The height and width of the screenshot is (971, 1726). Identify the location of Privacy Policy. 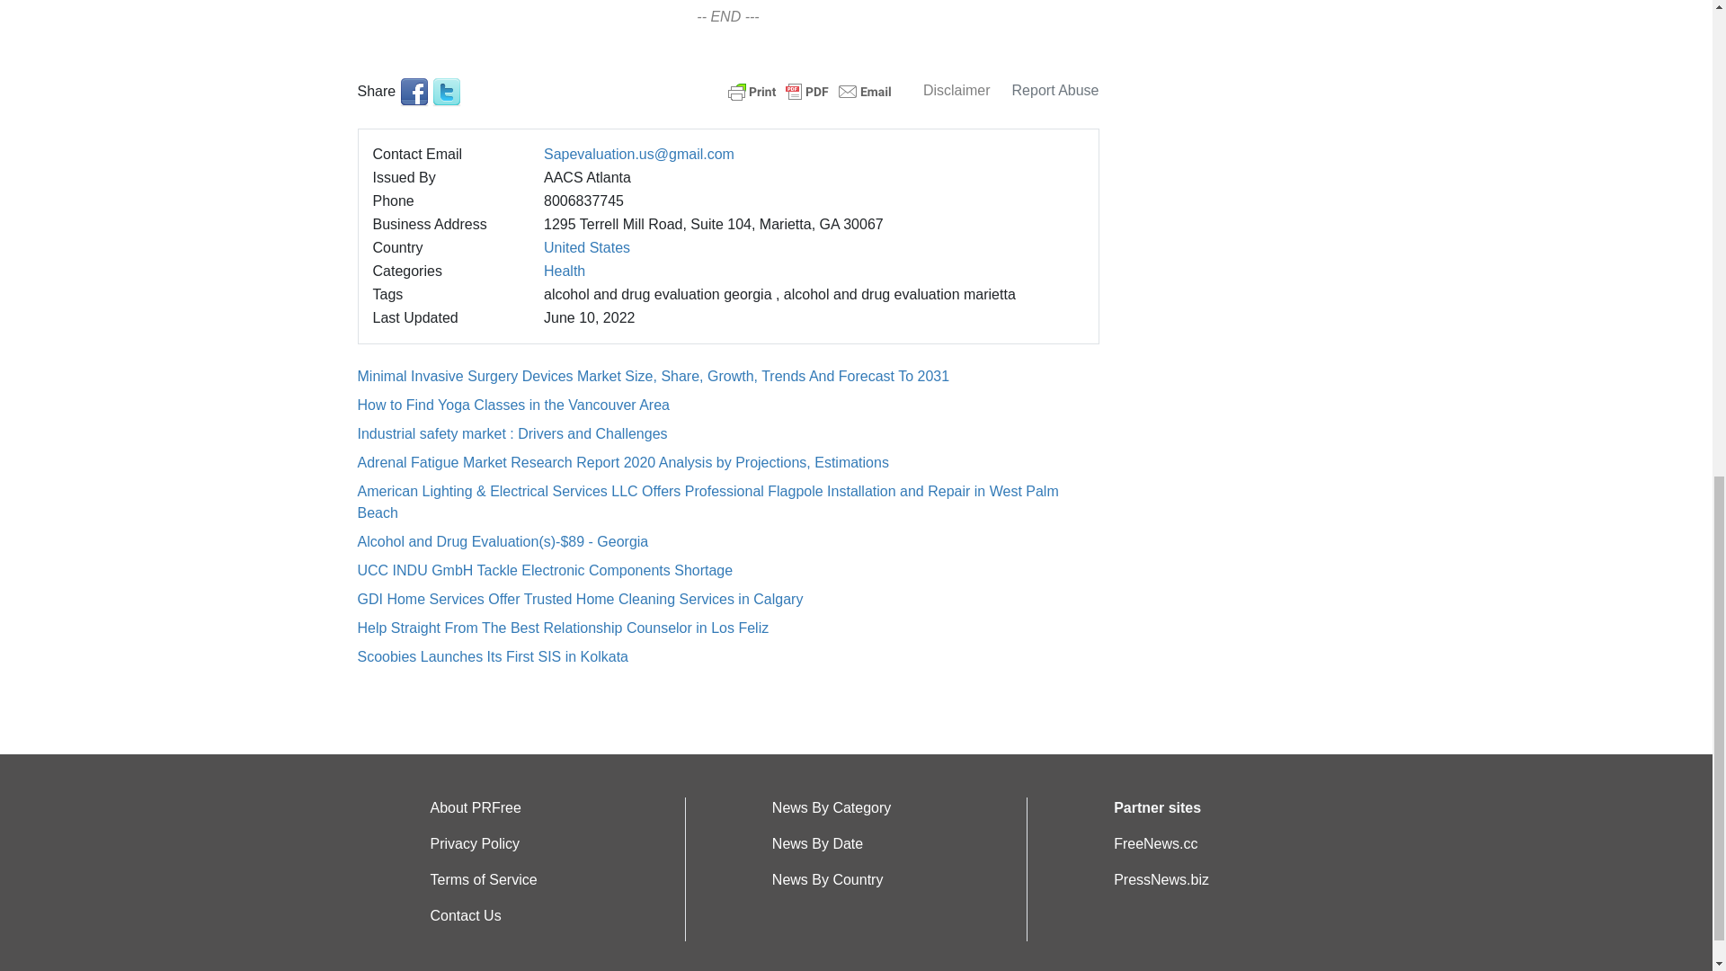
(475, 843).